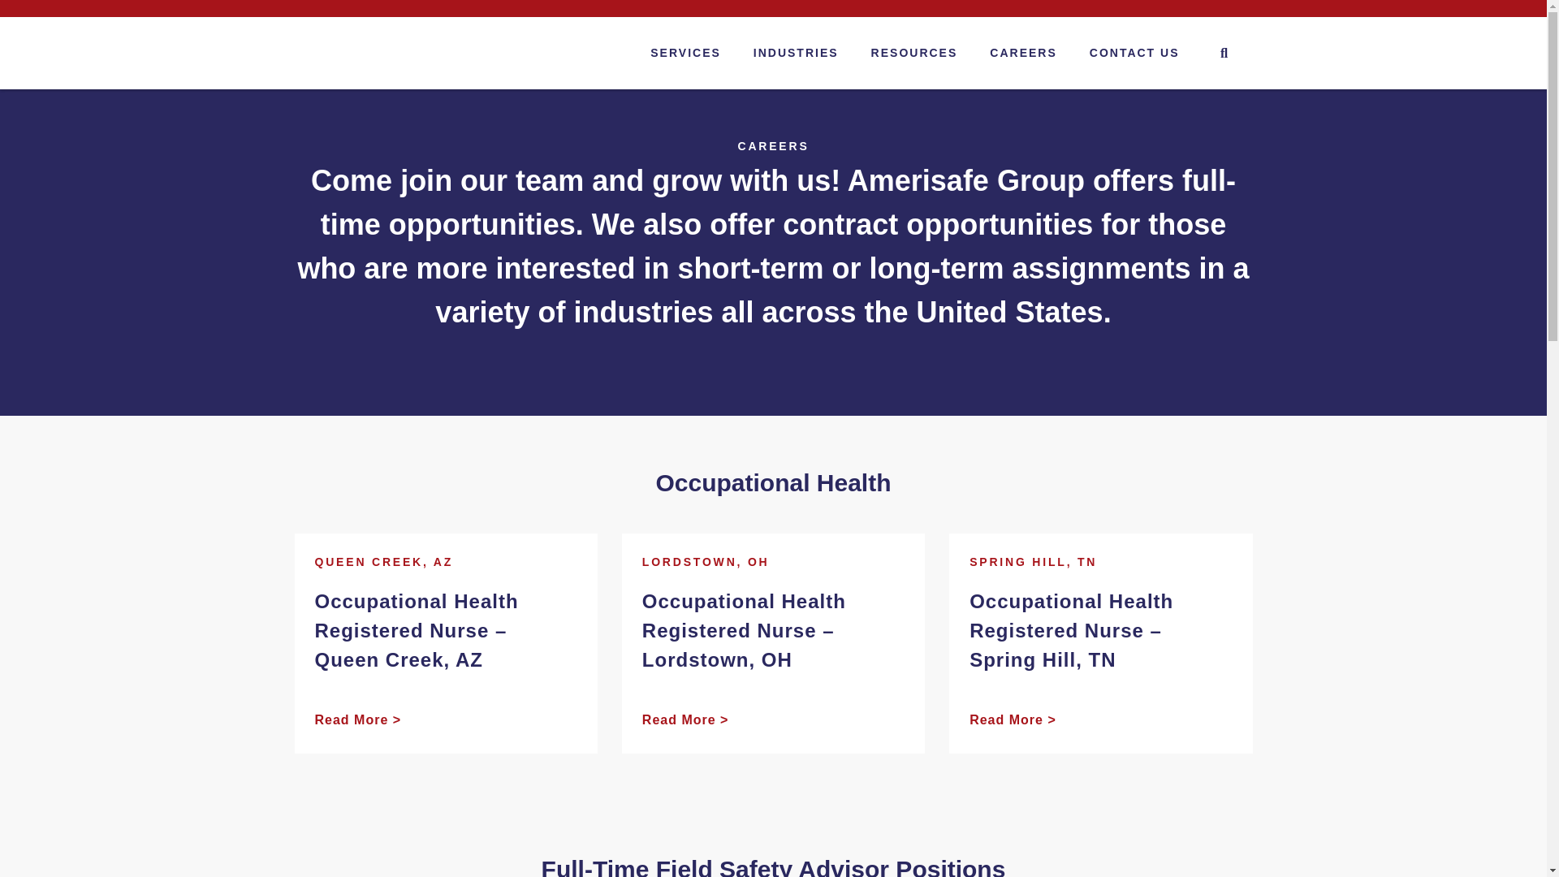  Describe the element at coordinates (796, 53) in the screenshot. I see `INDUSTRIES` at that location.